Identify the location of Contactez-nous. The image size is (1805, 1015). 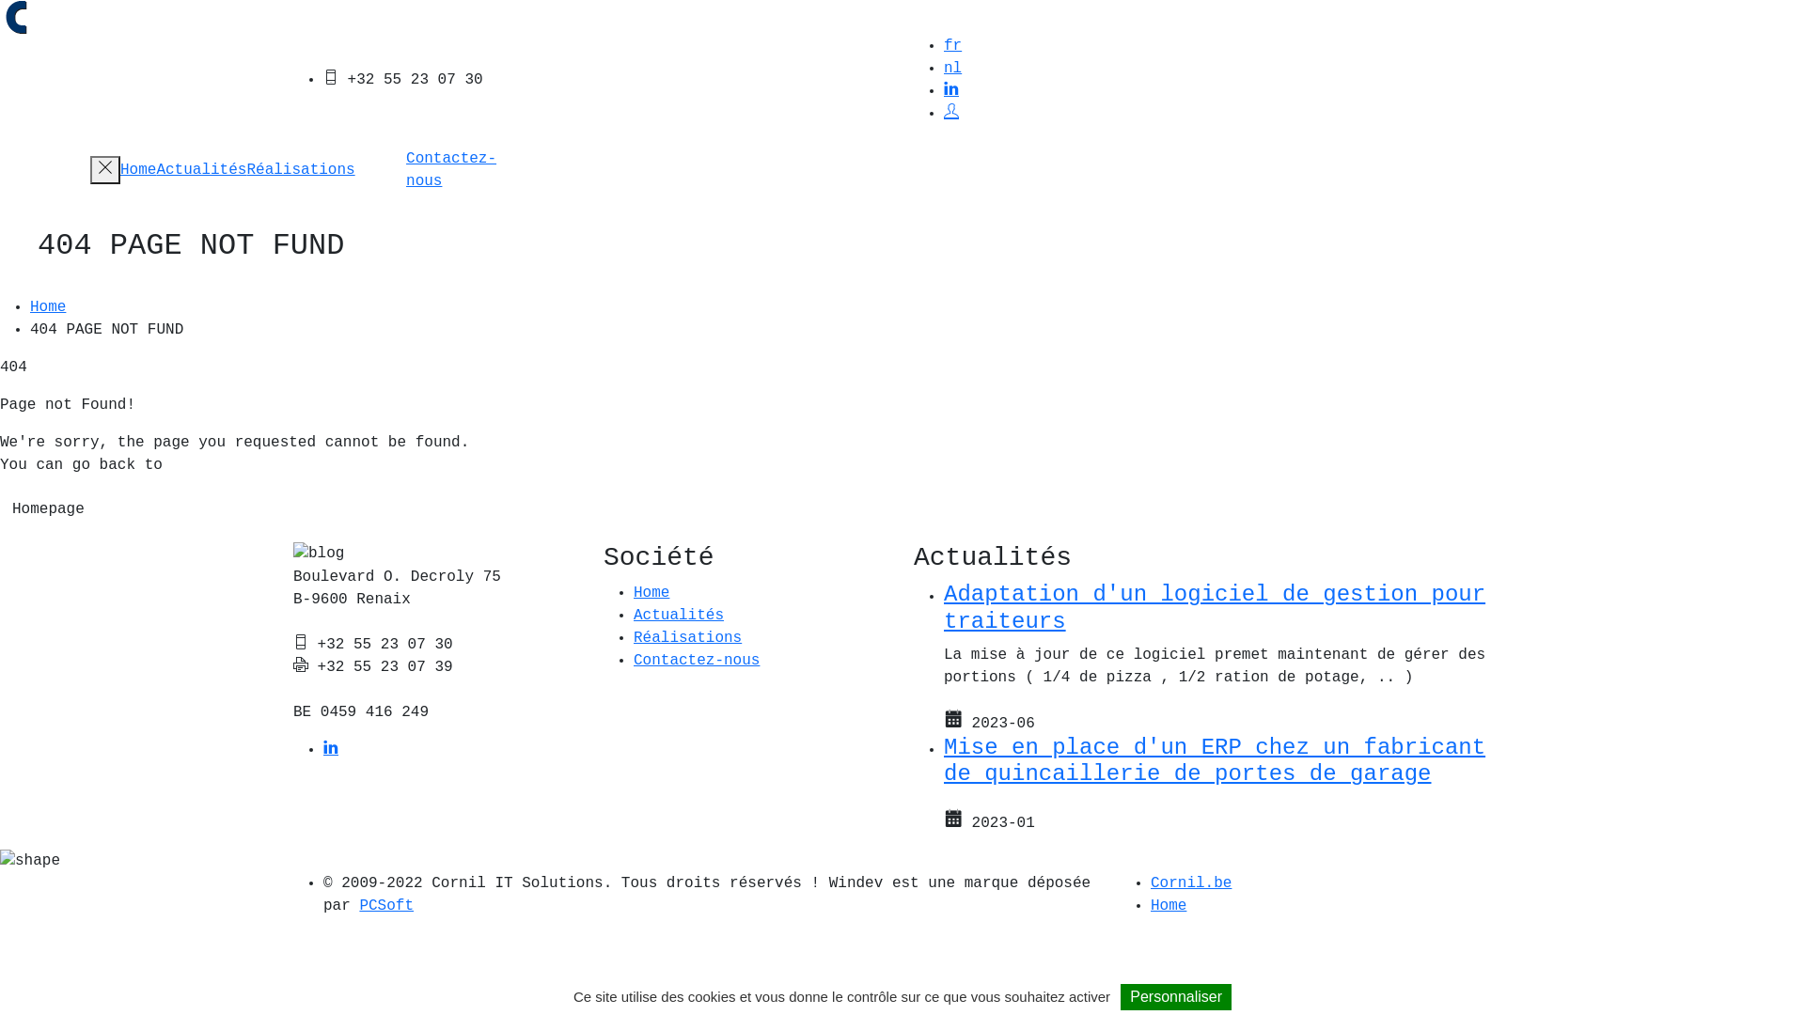
(697, 661).